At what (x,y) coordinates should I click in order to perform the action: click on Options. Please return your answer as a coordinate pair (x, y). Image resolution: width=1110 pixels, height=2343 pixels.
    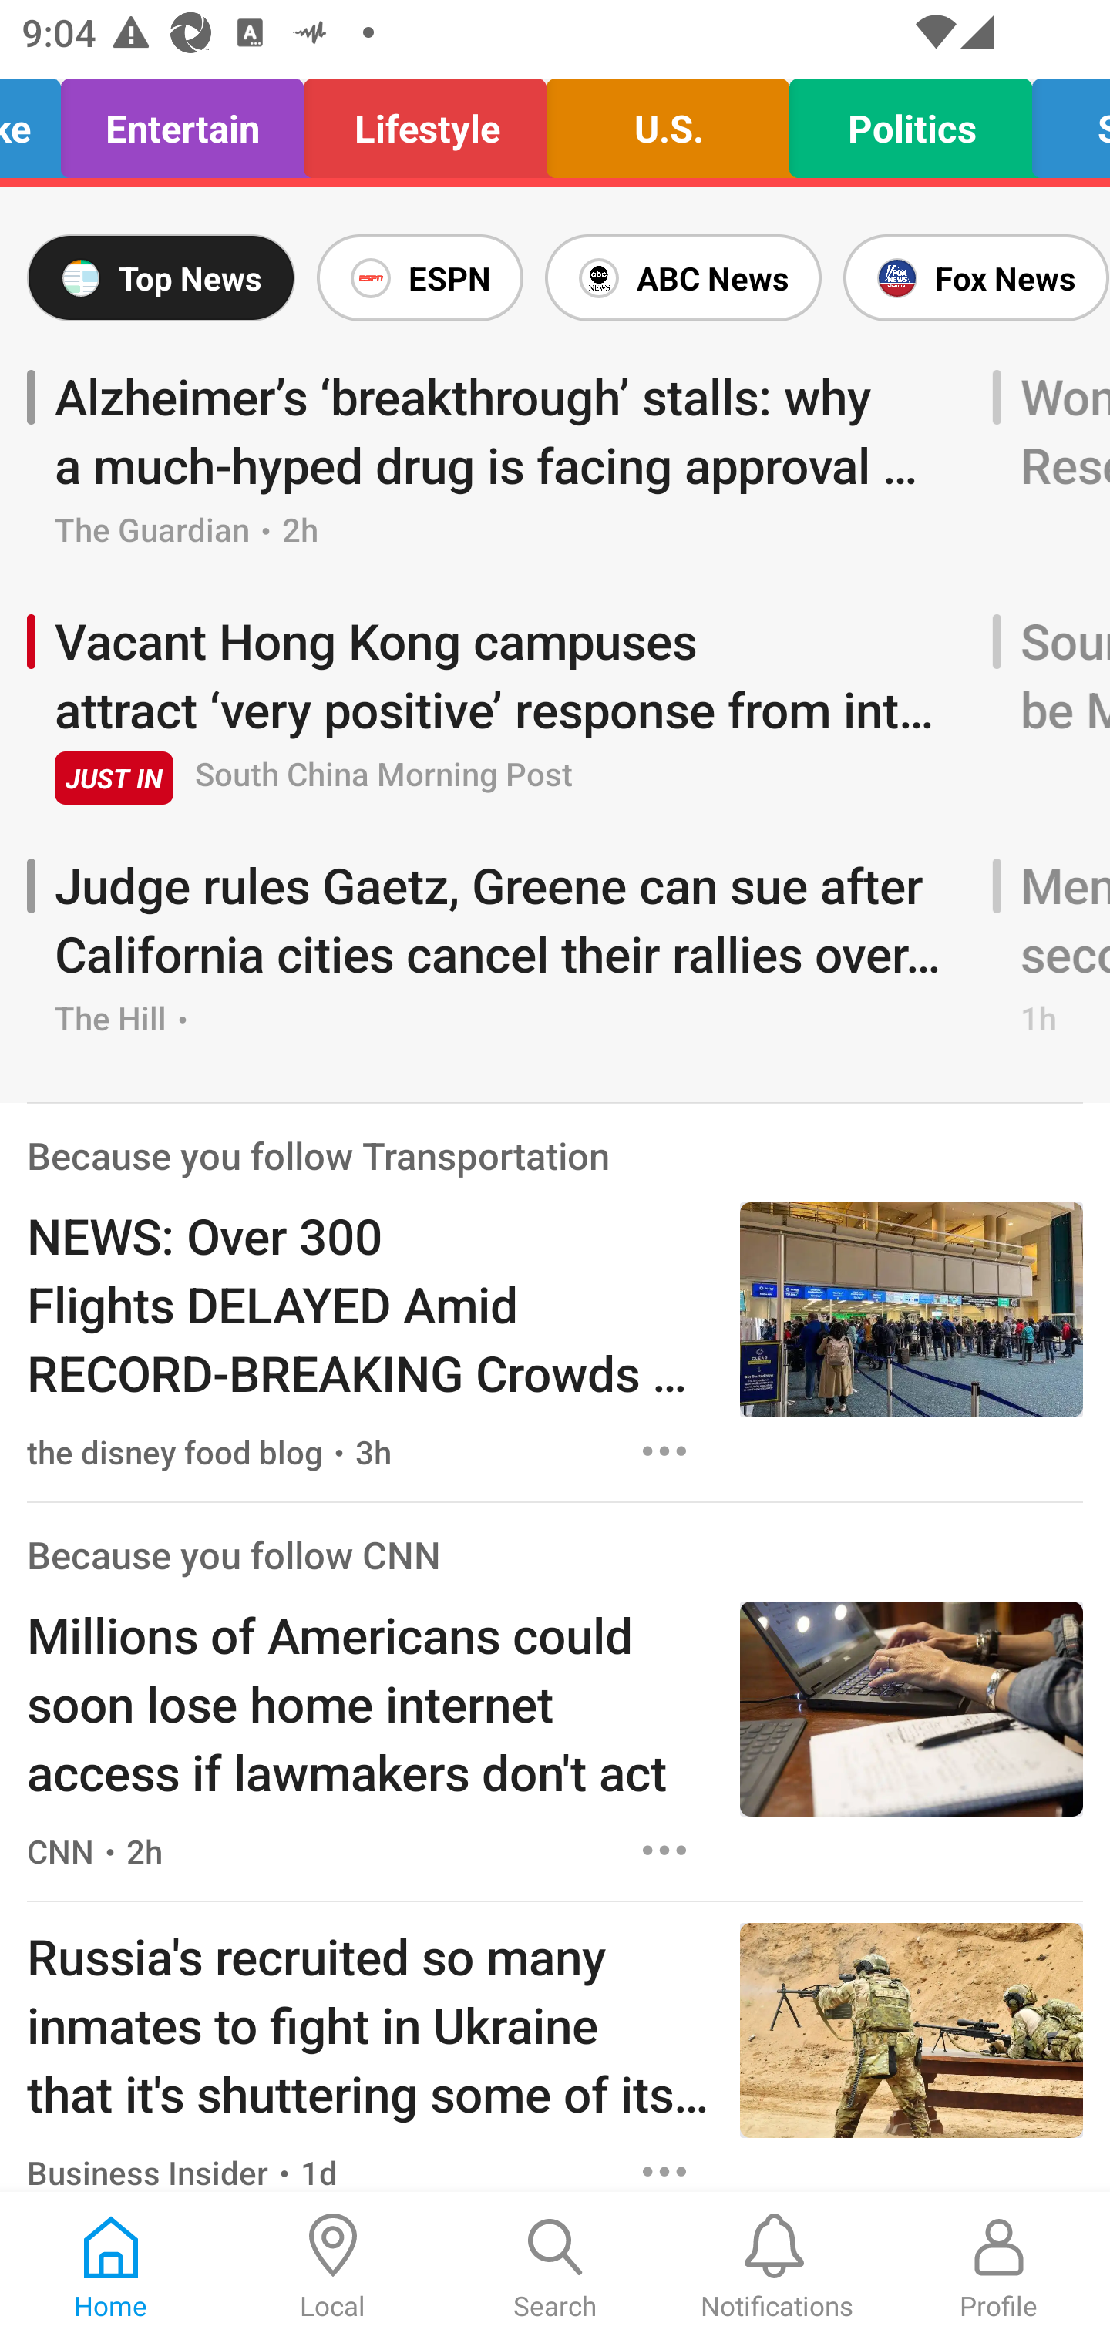
    Looking at the image, I should click on (664, 1451).